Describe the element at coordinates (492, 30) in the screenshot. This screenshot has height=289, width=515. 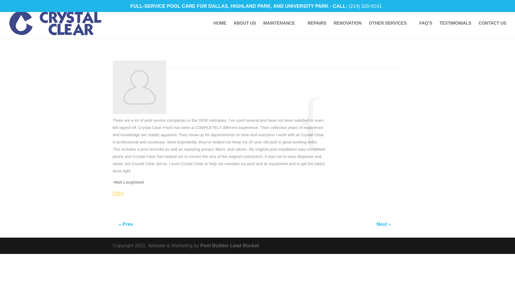
I see `CONTACT US` at that location.